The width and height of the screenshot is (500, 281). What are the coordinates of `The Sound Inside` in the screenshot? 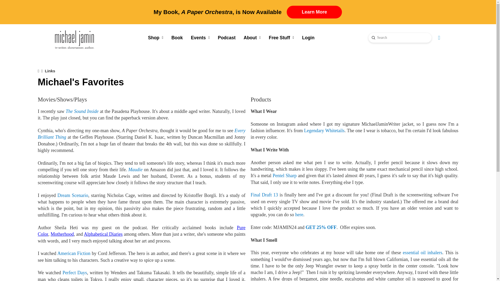 It's located at (82, 111).